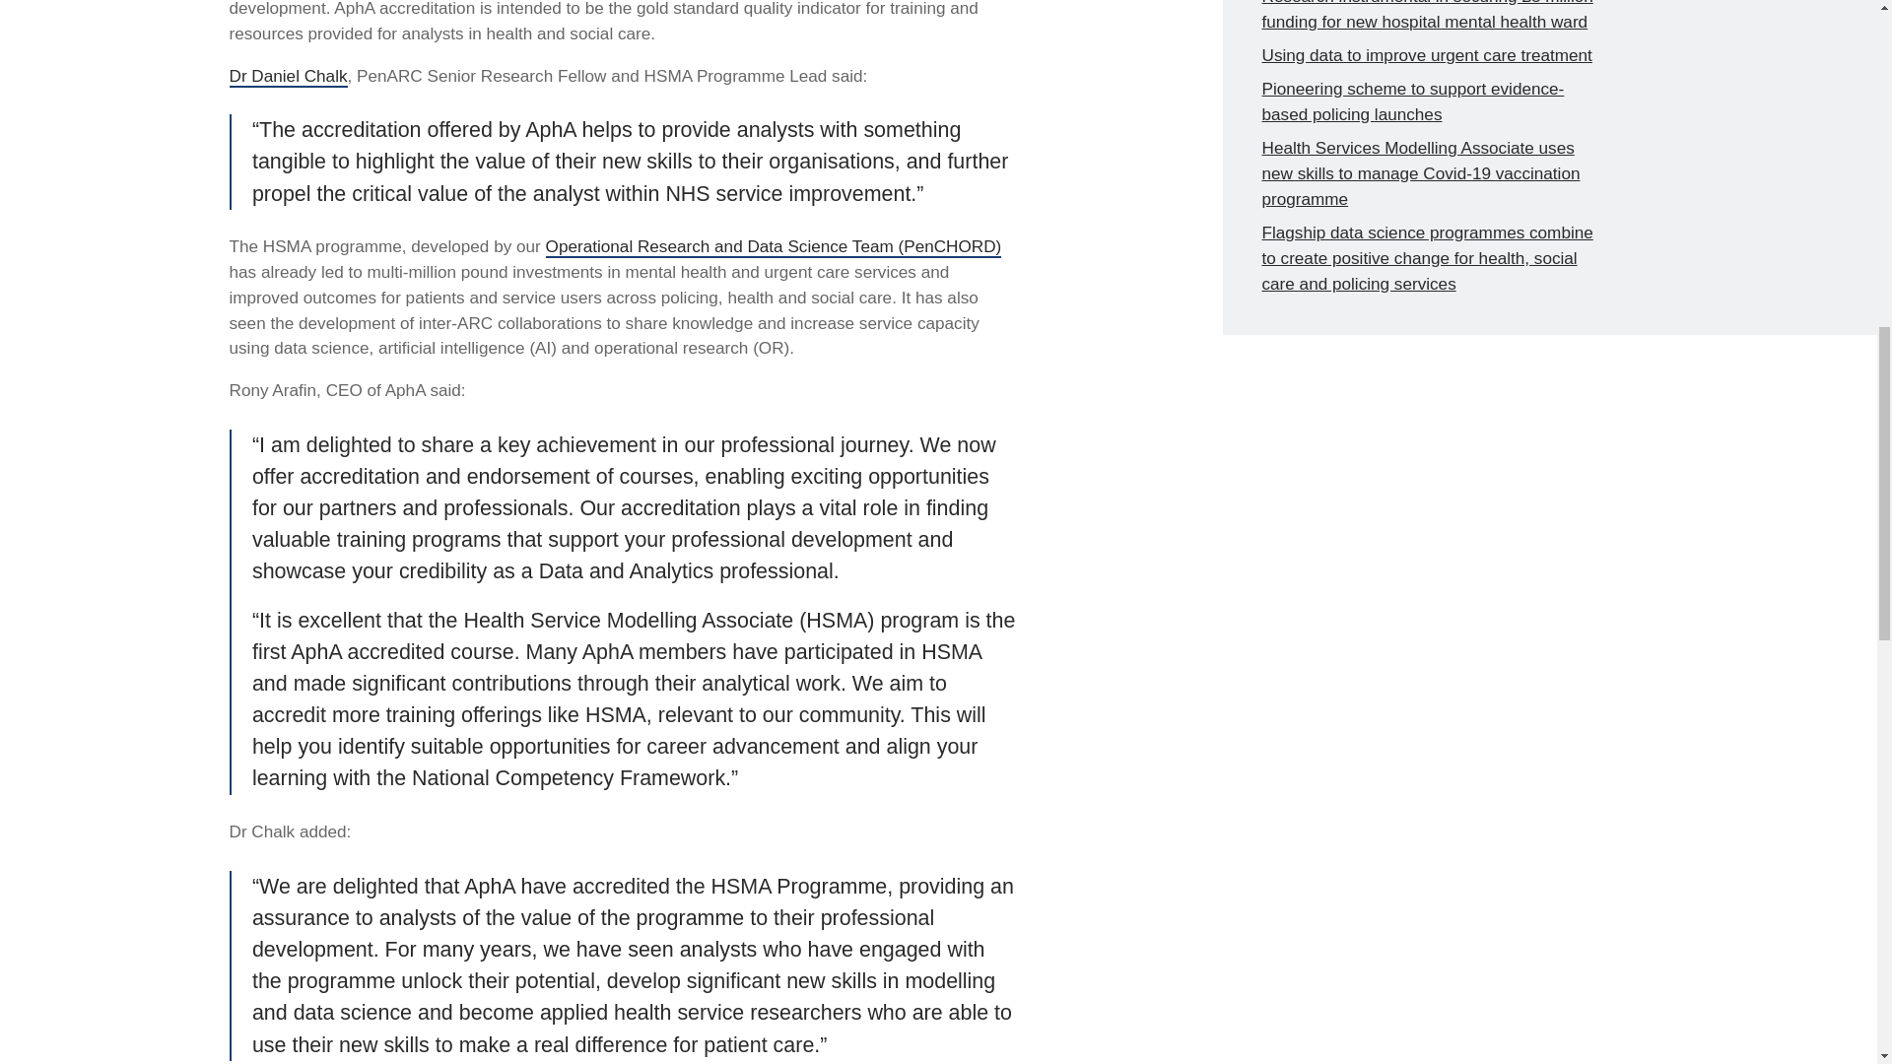 This screenshot has height=1064, width=1892. What do you see at coordinates (288, 76) in the screenshot?
I see `Dr Daniel Chalk` at bounding box center [288, 76].